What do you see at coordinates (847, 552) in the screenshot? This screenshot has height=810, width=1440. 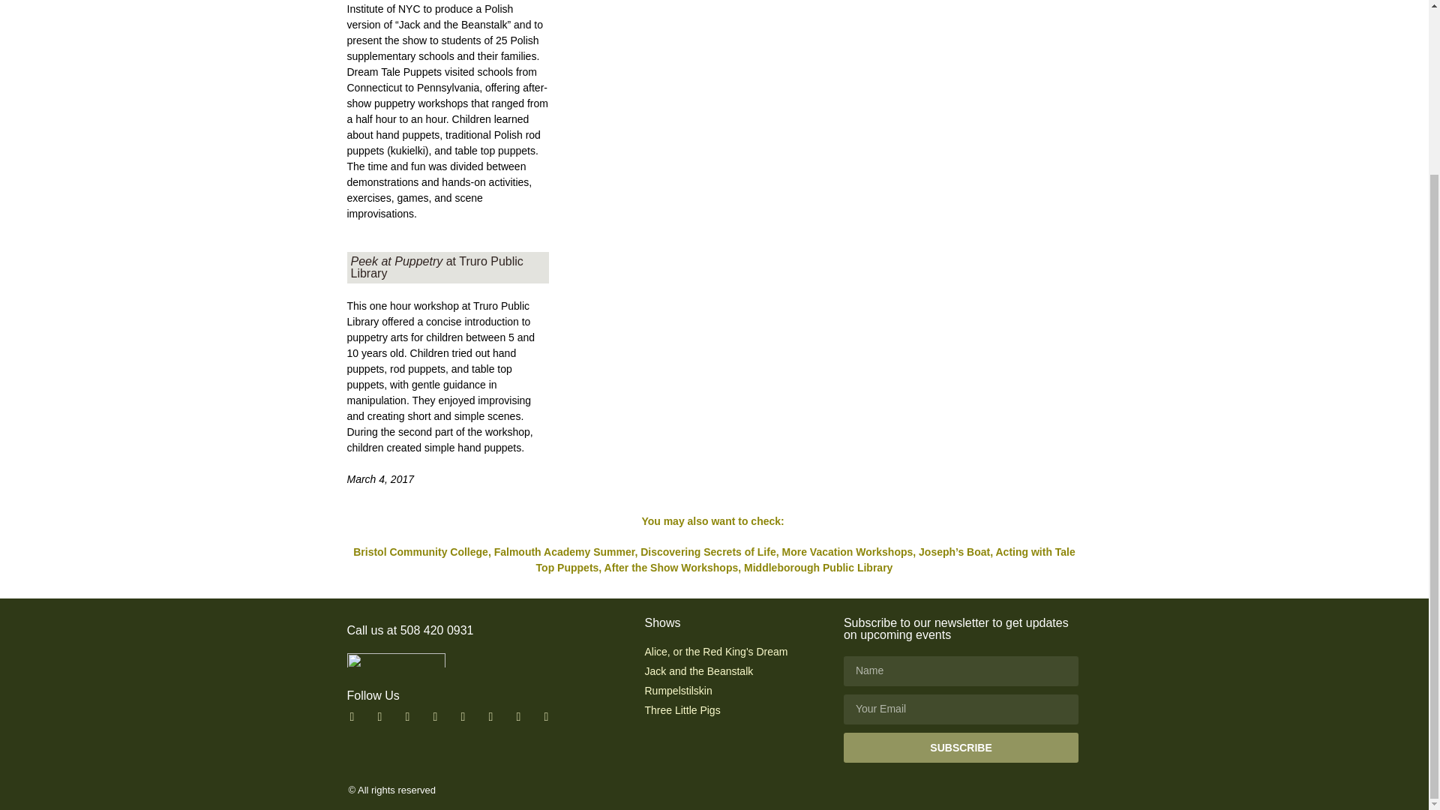 I see `More Vacation Workshops` at bounding box center [847, 552].